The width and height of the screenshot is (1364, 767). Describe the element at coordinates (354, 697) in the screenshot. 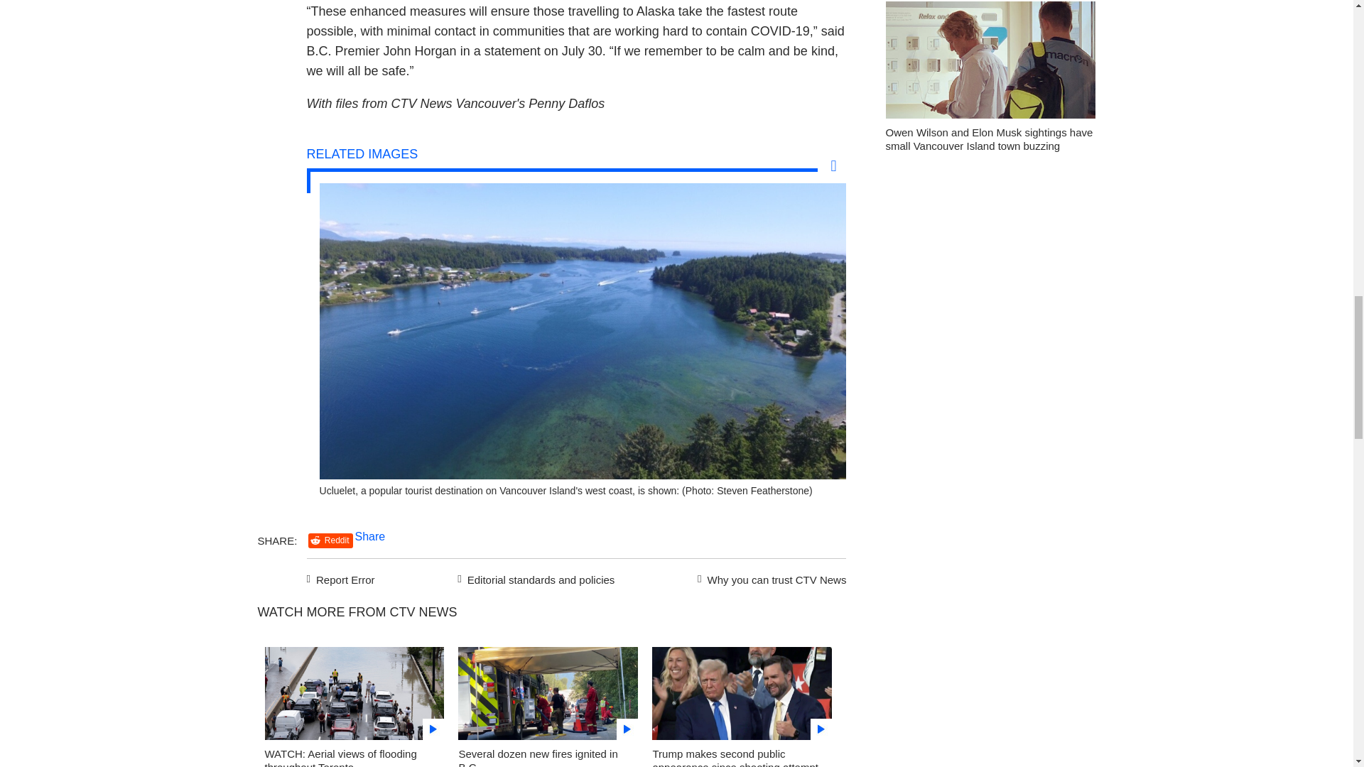

I see `Toronto DVP flood` at that location.